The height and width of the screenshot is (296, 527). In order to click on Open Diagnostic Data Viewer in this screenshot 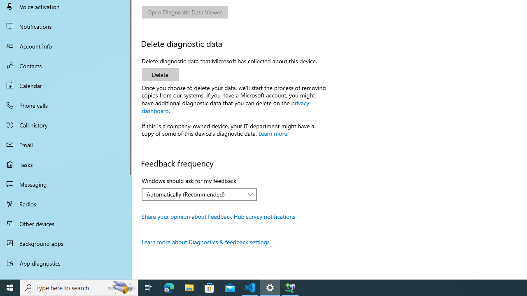, I will do `click(185, 12)`.